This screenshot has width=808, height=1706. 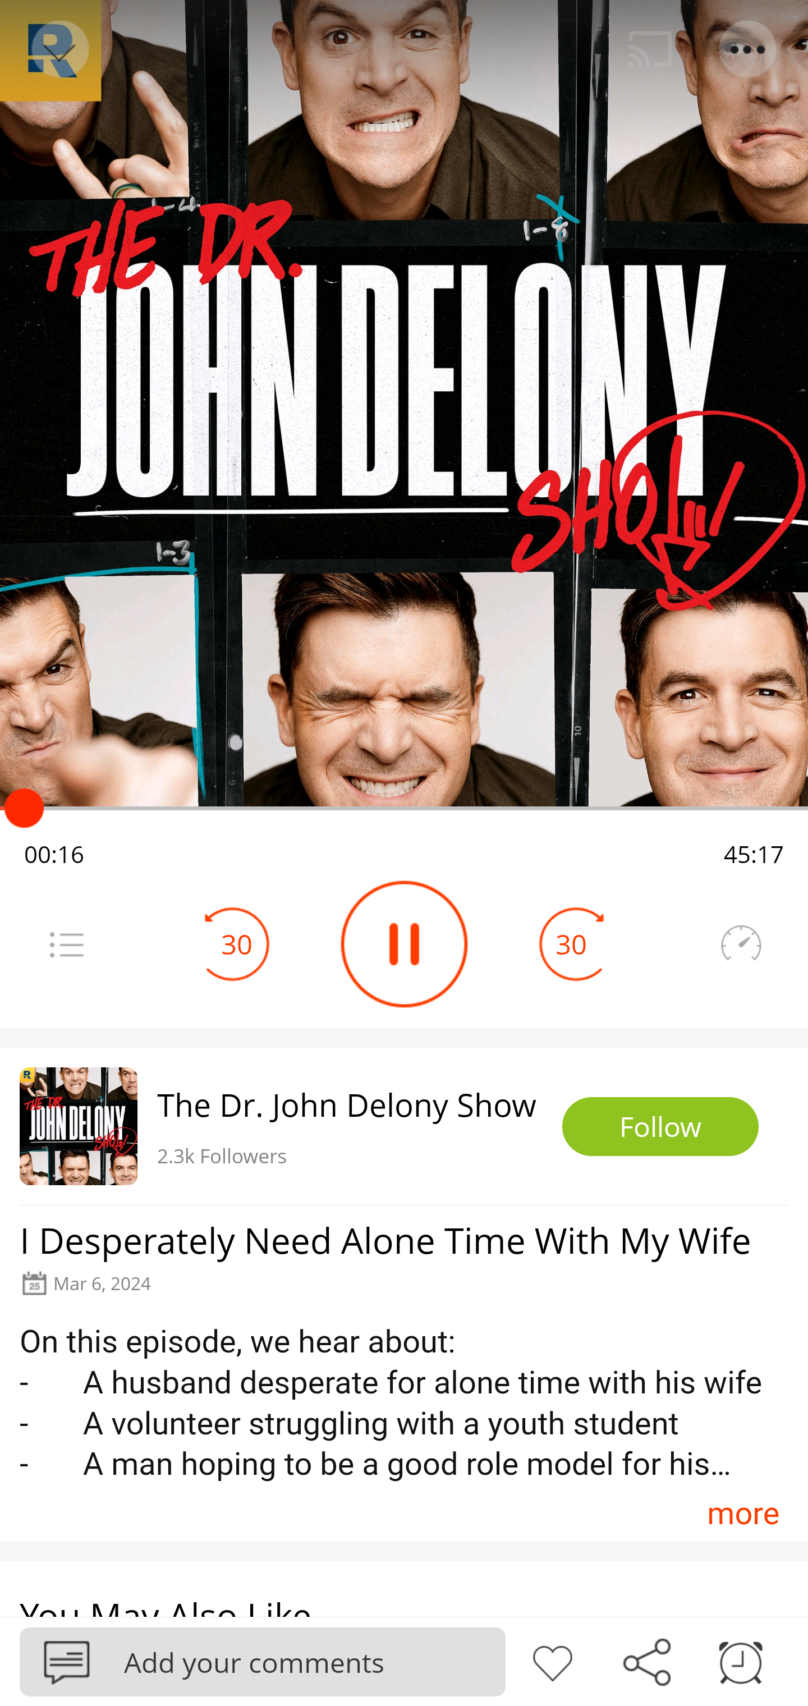 I want to click on Podbean Add your comments, so click(x=263, y=1661).